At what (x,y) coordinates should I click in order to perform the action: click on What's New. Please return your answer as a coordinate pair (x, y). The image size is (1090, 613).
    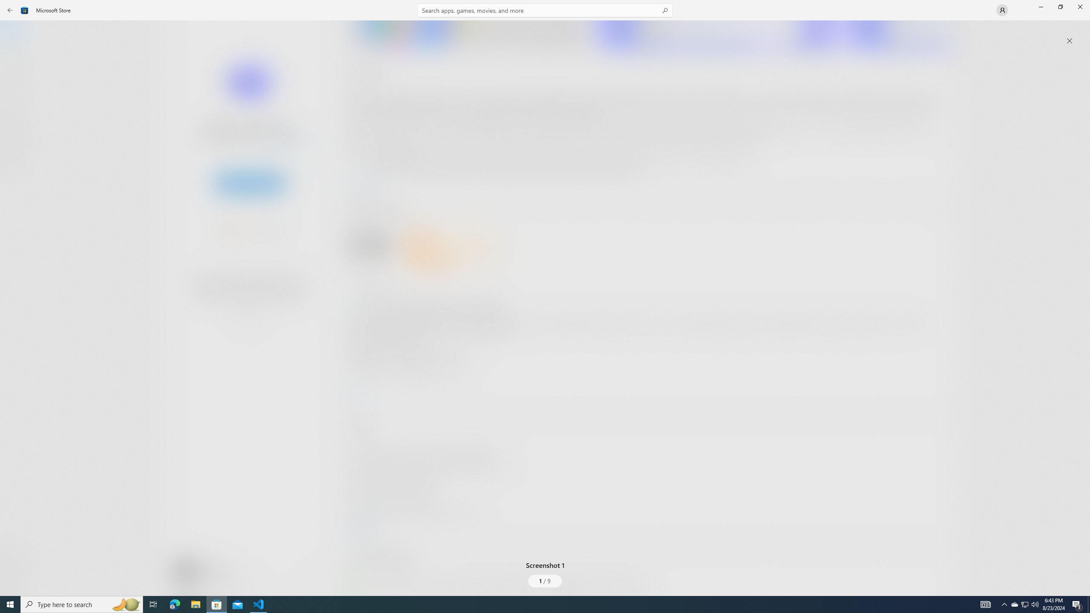
    Looking at the image, I should click on (15, 553).